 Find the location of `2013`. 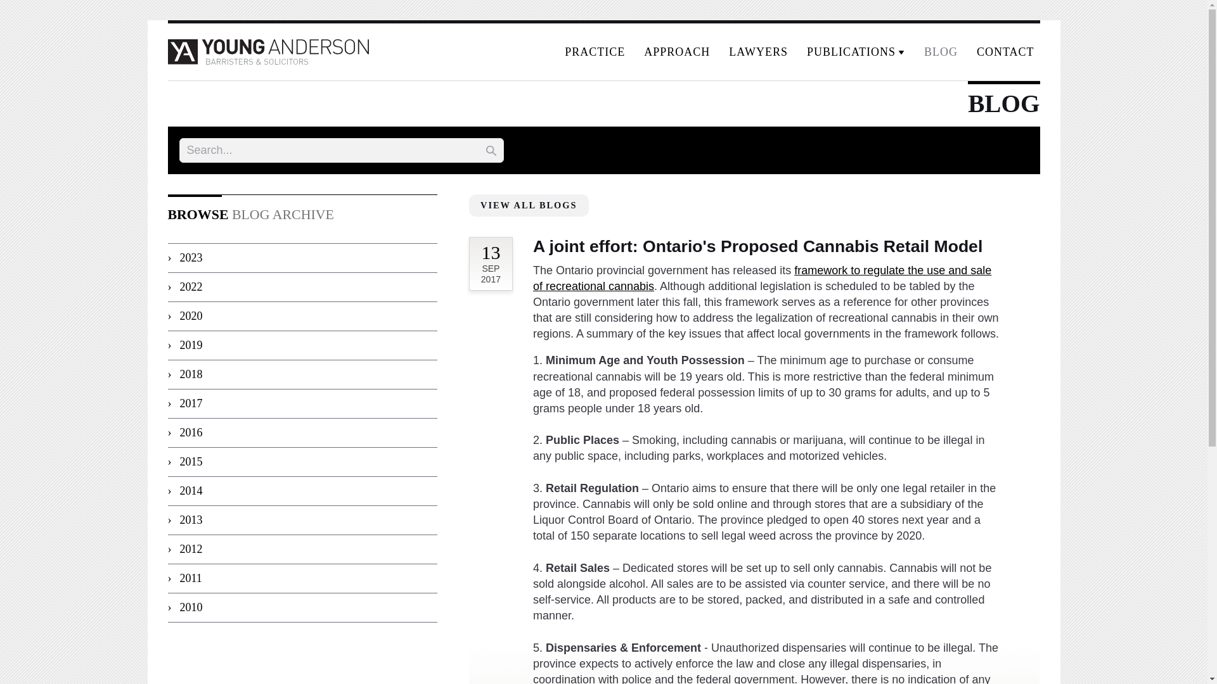

2013 is located at coordinates (302, 521).